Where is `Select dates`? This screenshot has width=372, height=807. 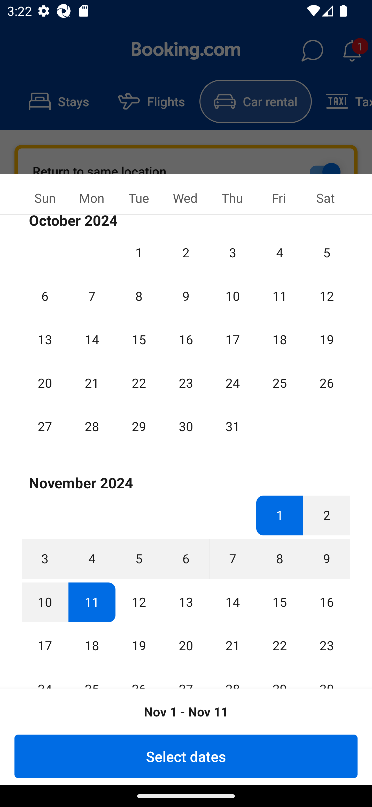 Select dates is located at coordinates (186, 756).